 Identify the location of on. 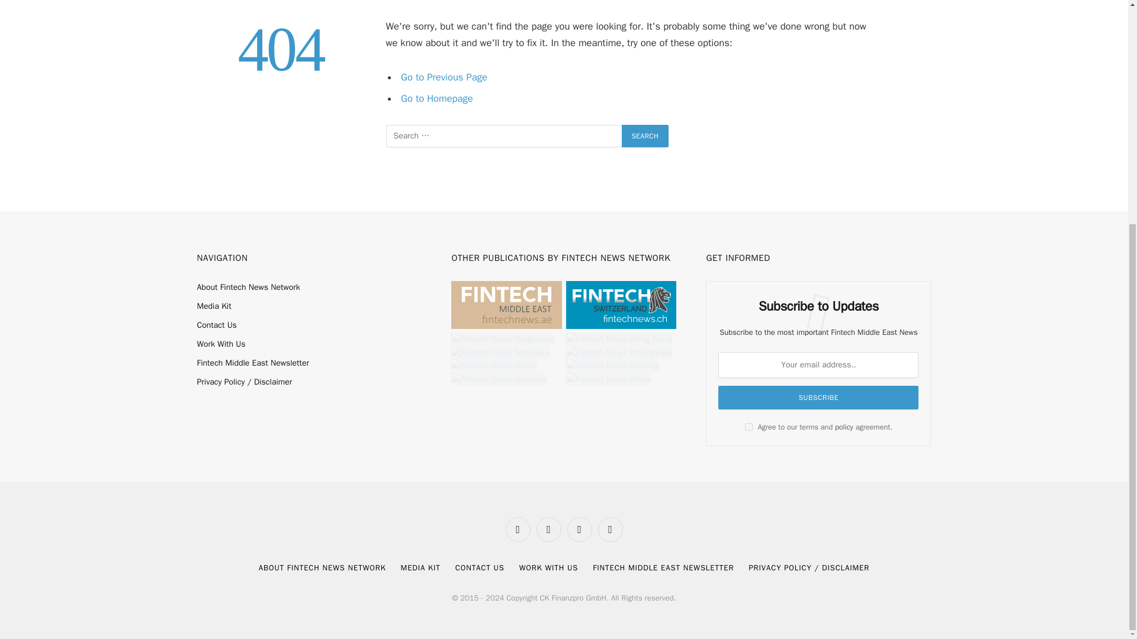
(749, 426).